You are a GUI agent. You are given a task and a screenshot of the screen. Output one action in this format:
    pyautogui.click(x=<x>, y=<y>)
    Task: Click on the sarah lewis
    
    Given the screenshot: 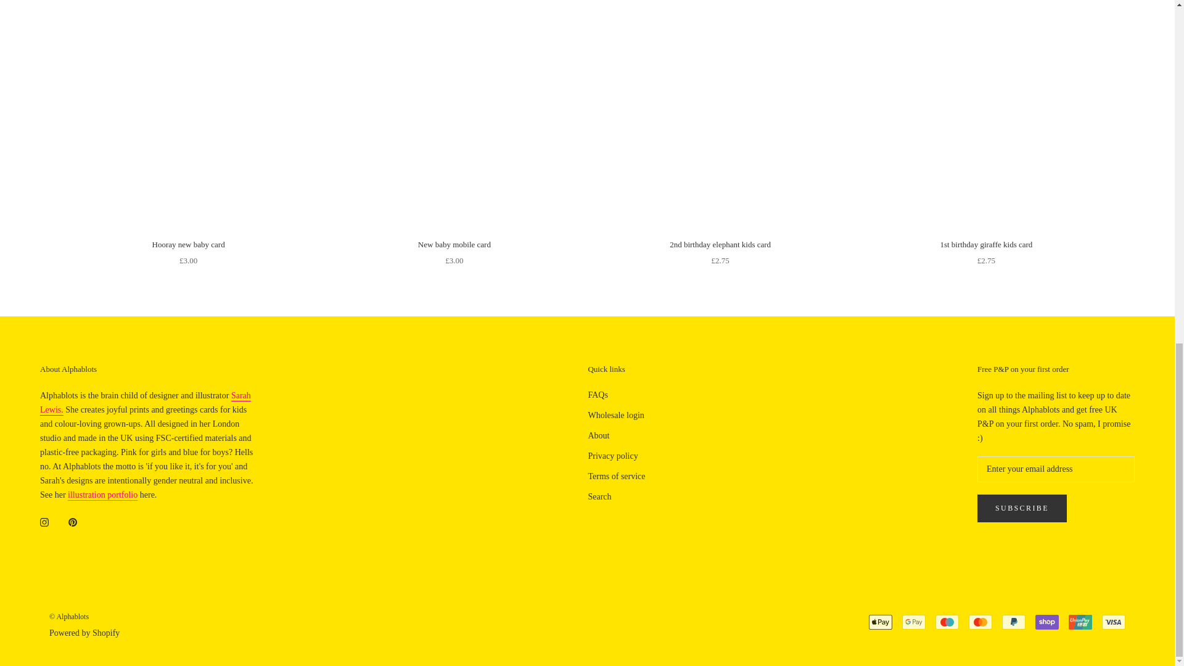 What is the action you would take?
    pyautogui.click(x=146, y=402)
    